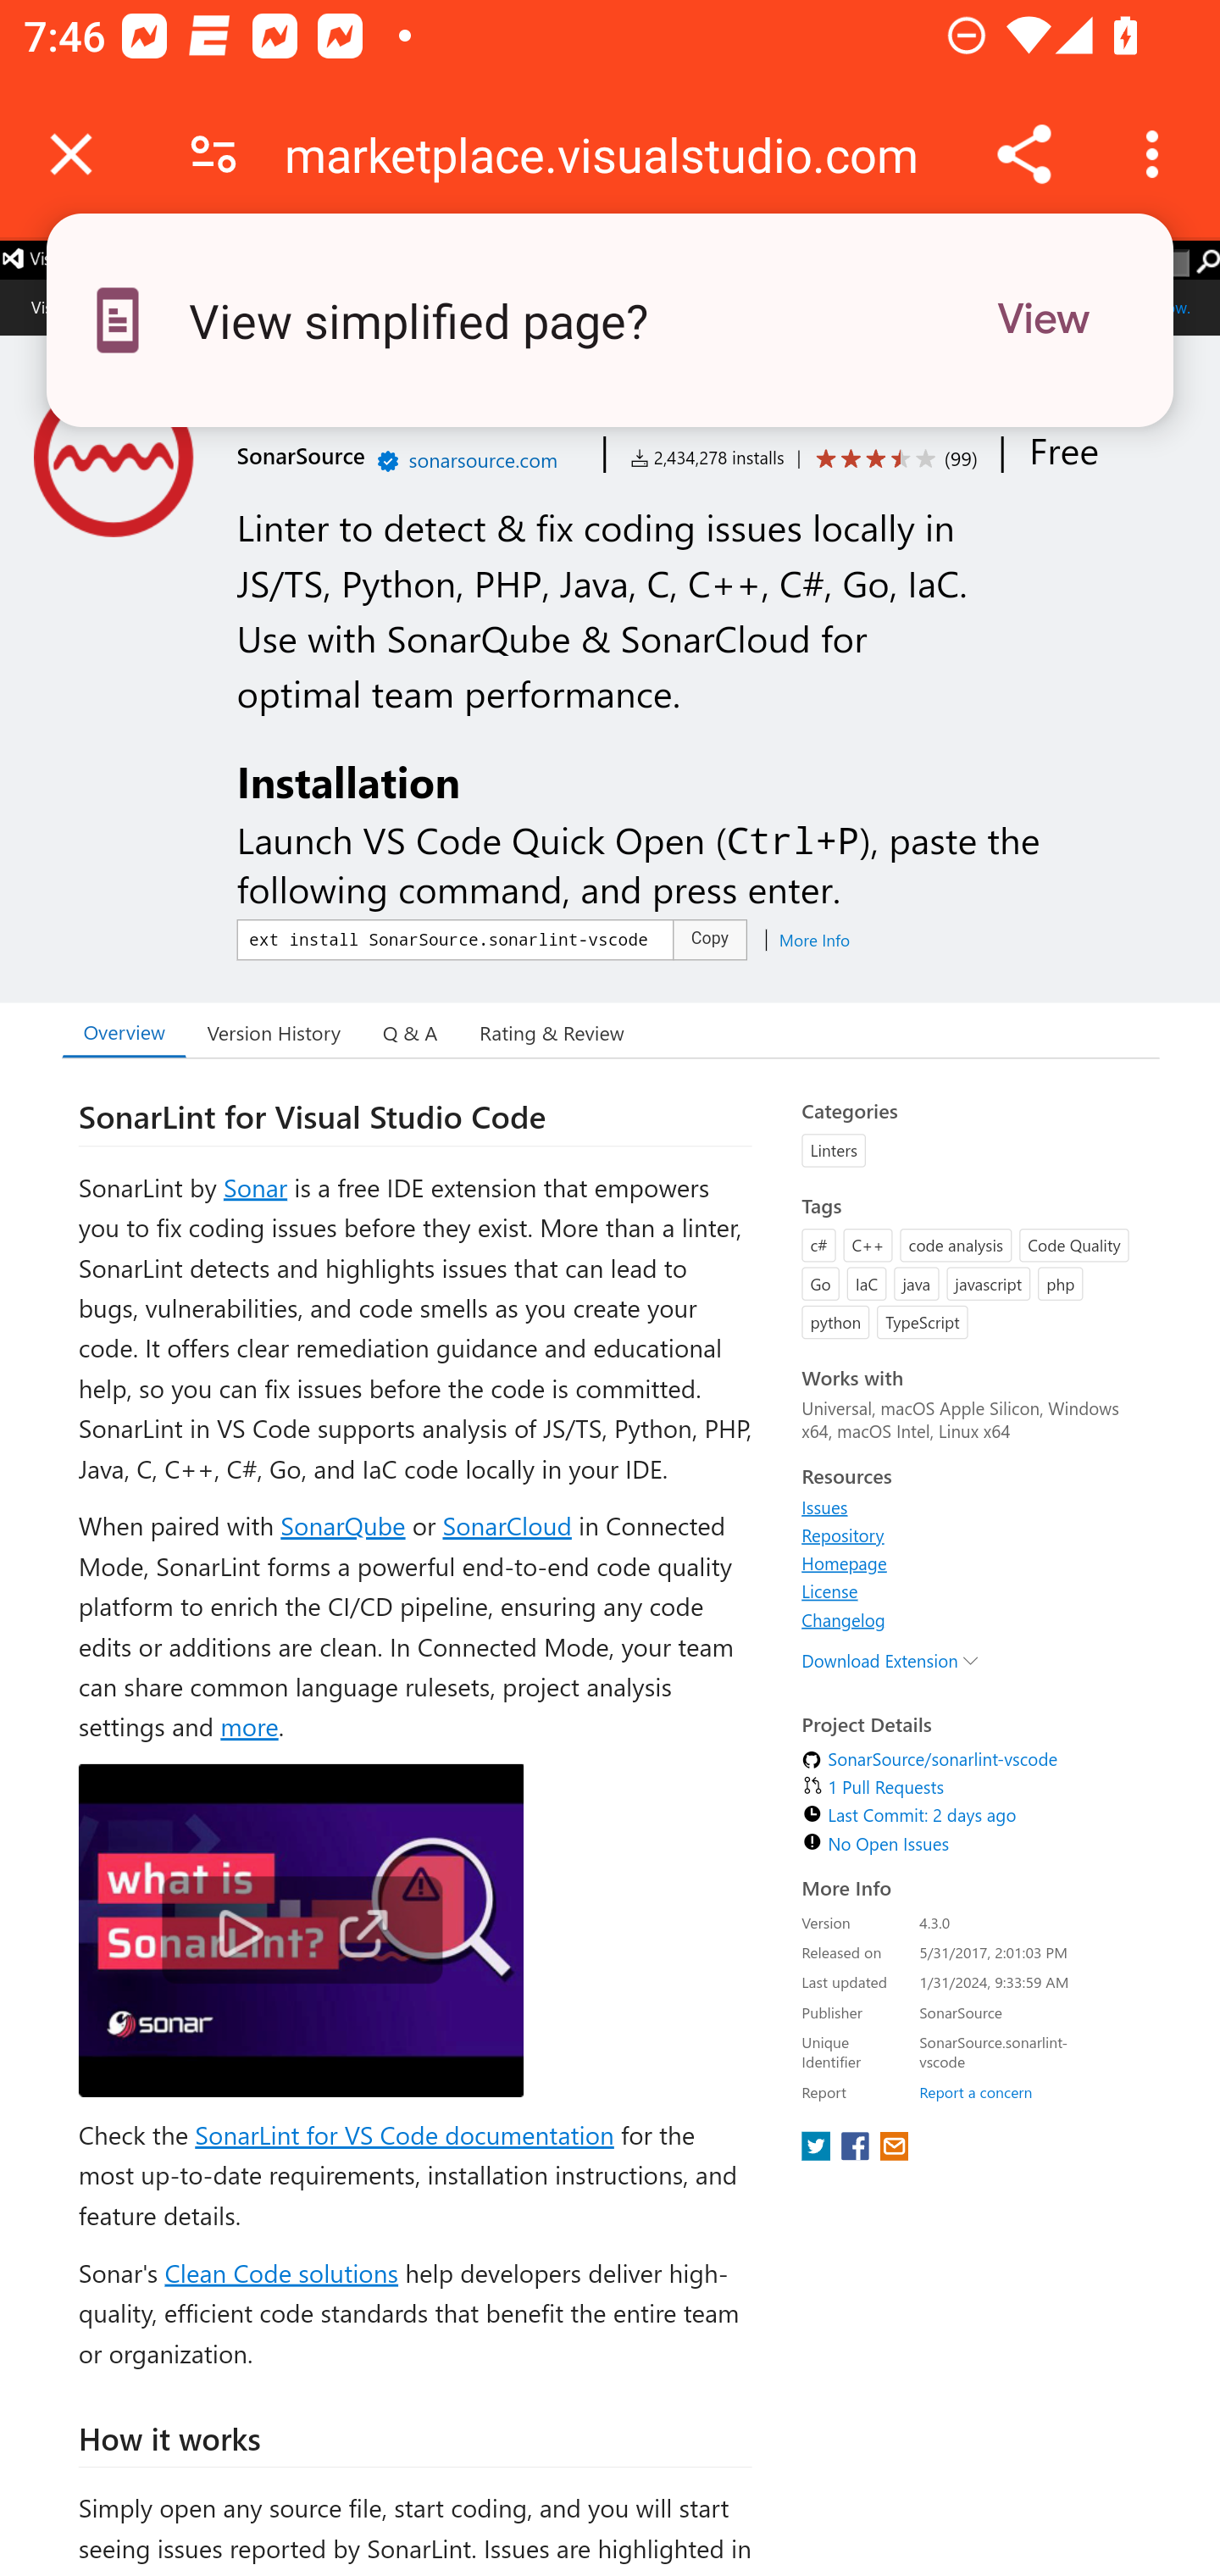 The width and height of the screenshot is (1220, 2576). I want to click on Overview, so click(124, 1032).